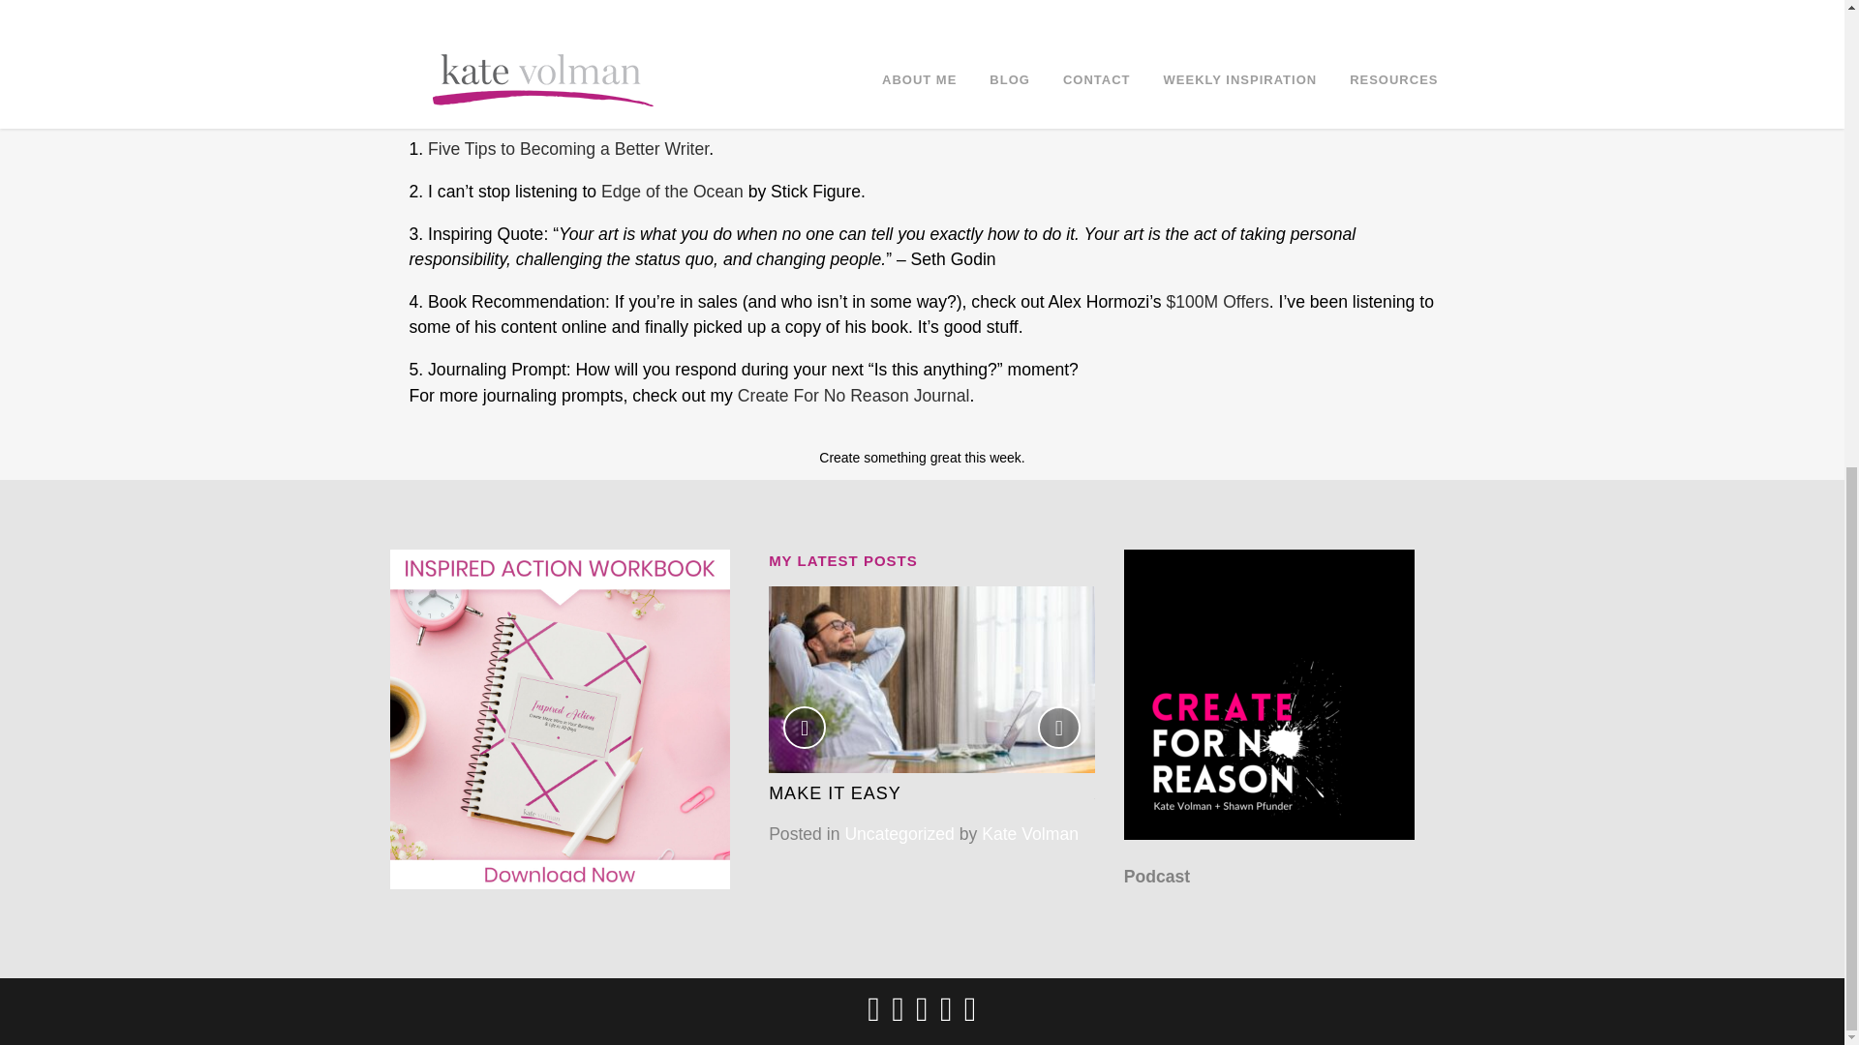  What do you see at coordinates (835, 793) in the screenshot?
I see `MAKE IT EASY` at bounding box center [835, 793].